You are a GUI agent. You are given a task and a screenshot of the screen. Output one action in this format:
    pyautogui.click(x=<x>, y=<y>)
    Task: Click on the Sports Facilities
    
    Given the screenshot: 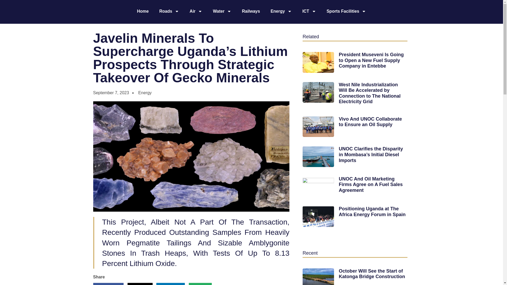 What is the action you would take?
    pyautogui.click(x=346, y=11)
    